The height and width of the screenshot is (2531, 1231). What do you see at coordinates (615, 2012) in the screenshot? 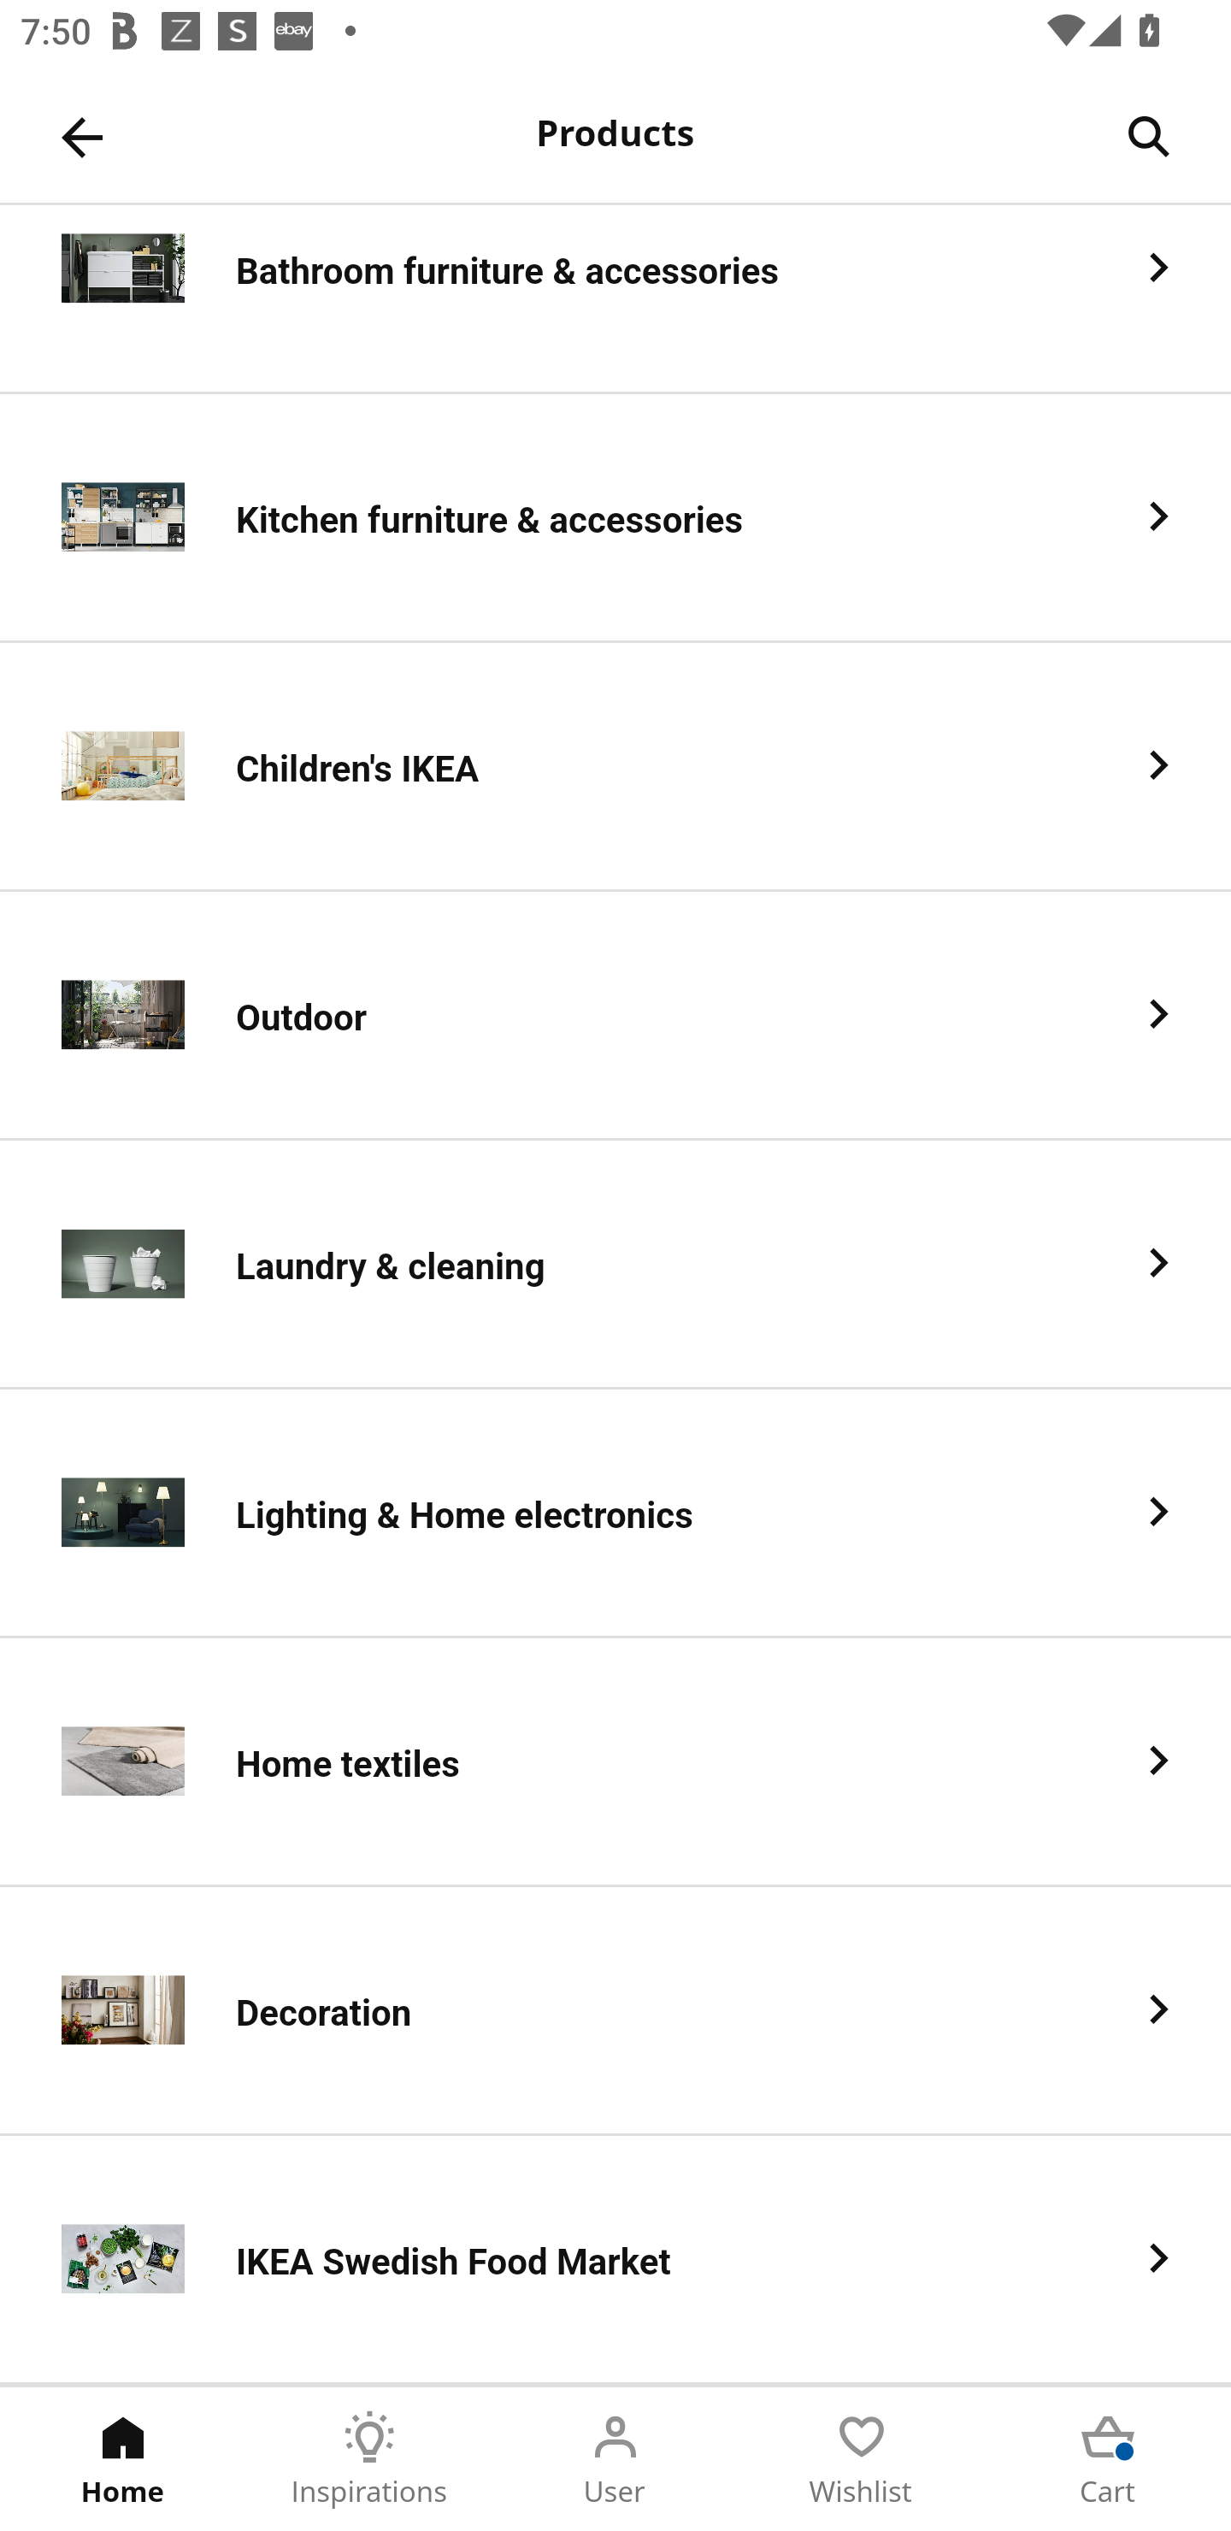
I see `Decoration` at bounding box center [615, 2012].